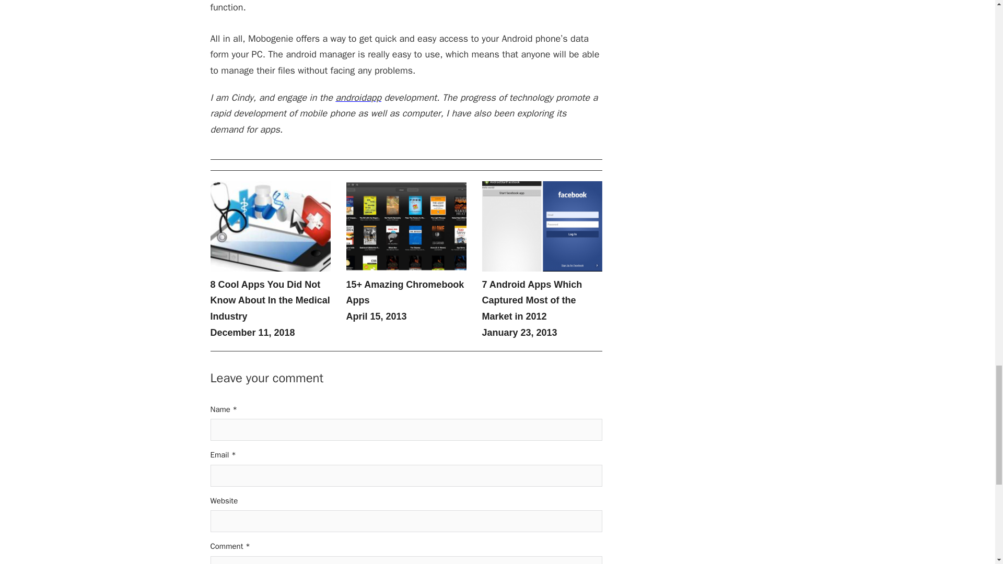 The height and width of the screenshot is (564, 1003). I want to click on androidapp, so click(358, 97).